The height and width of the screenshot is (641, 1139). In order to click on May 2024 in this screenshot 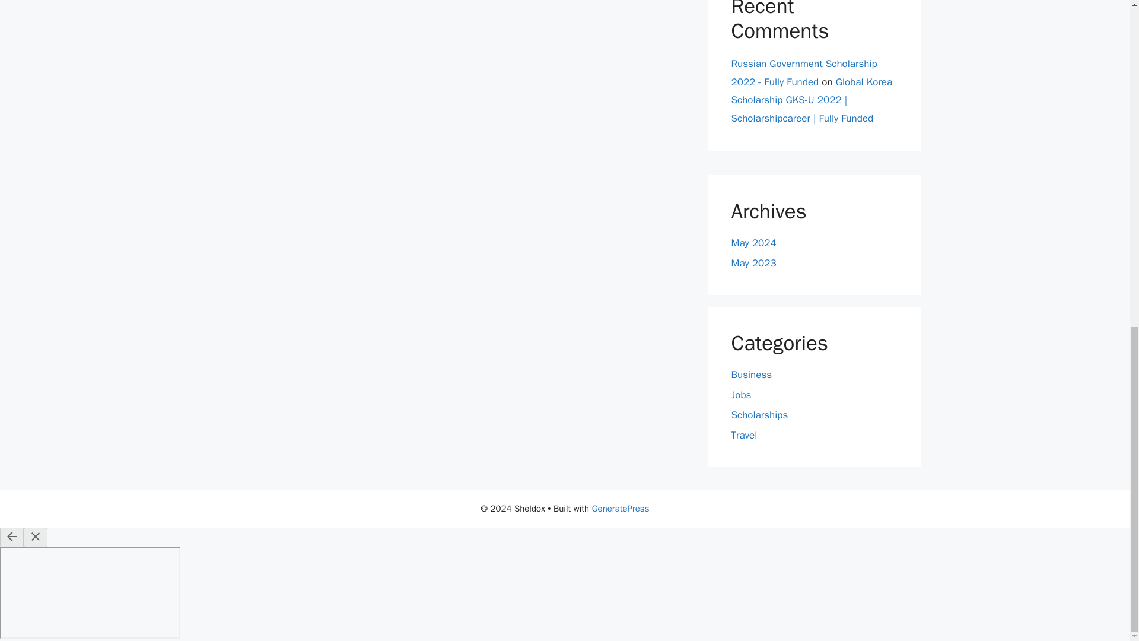, I will do `click(753, 243)`.